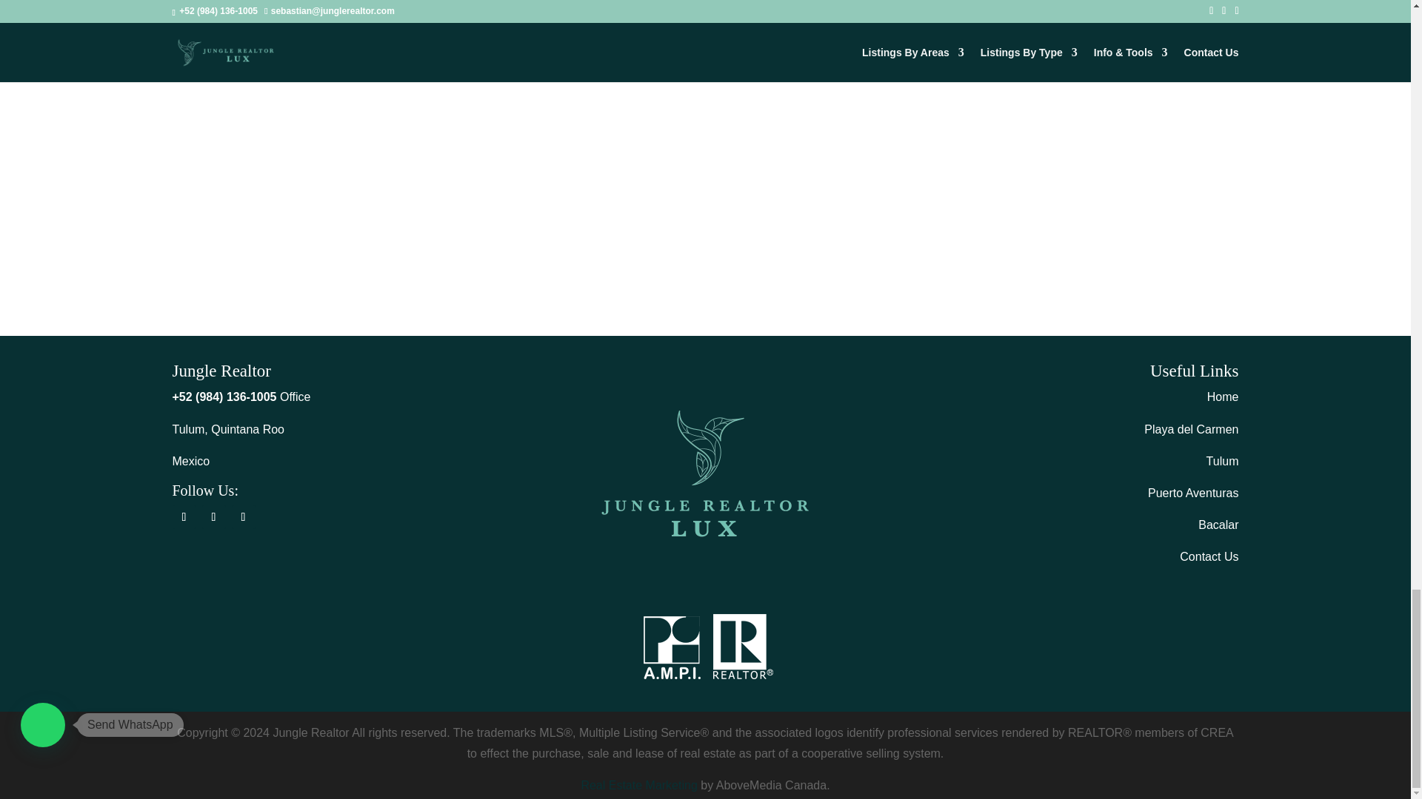 The height and width of the screenshot is (799, 1422). Describe the element at coordinates (1191, 429) in the screenshot. I see `Playa del Carmen Real Estate` at that location.